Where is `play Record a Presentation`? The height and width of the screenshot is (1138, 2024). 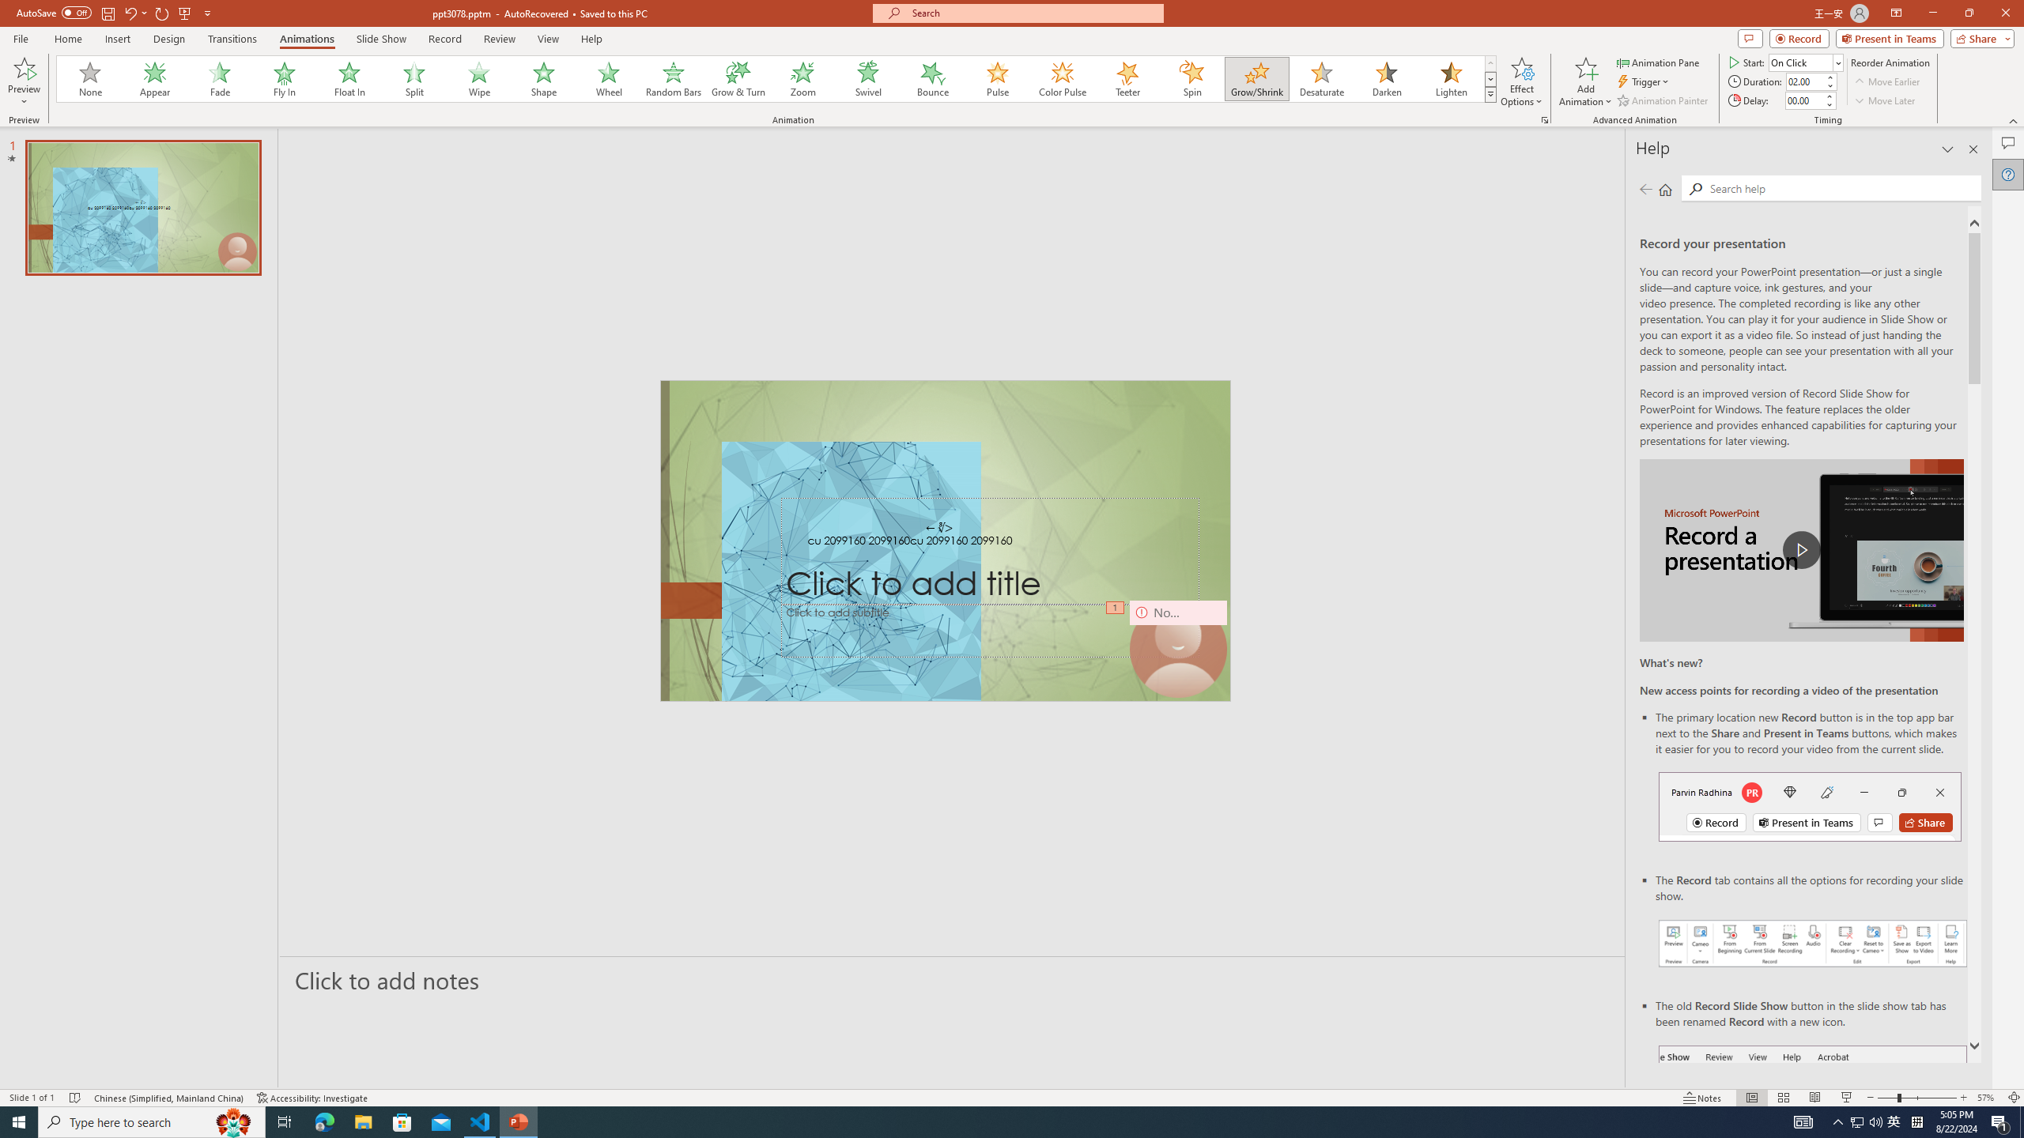
play Record a Presentation is located at coordinates (1803, 550).